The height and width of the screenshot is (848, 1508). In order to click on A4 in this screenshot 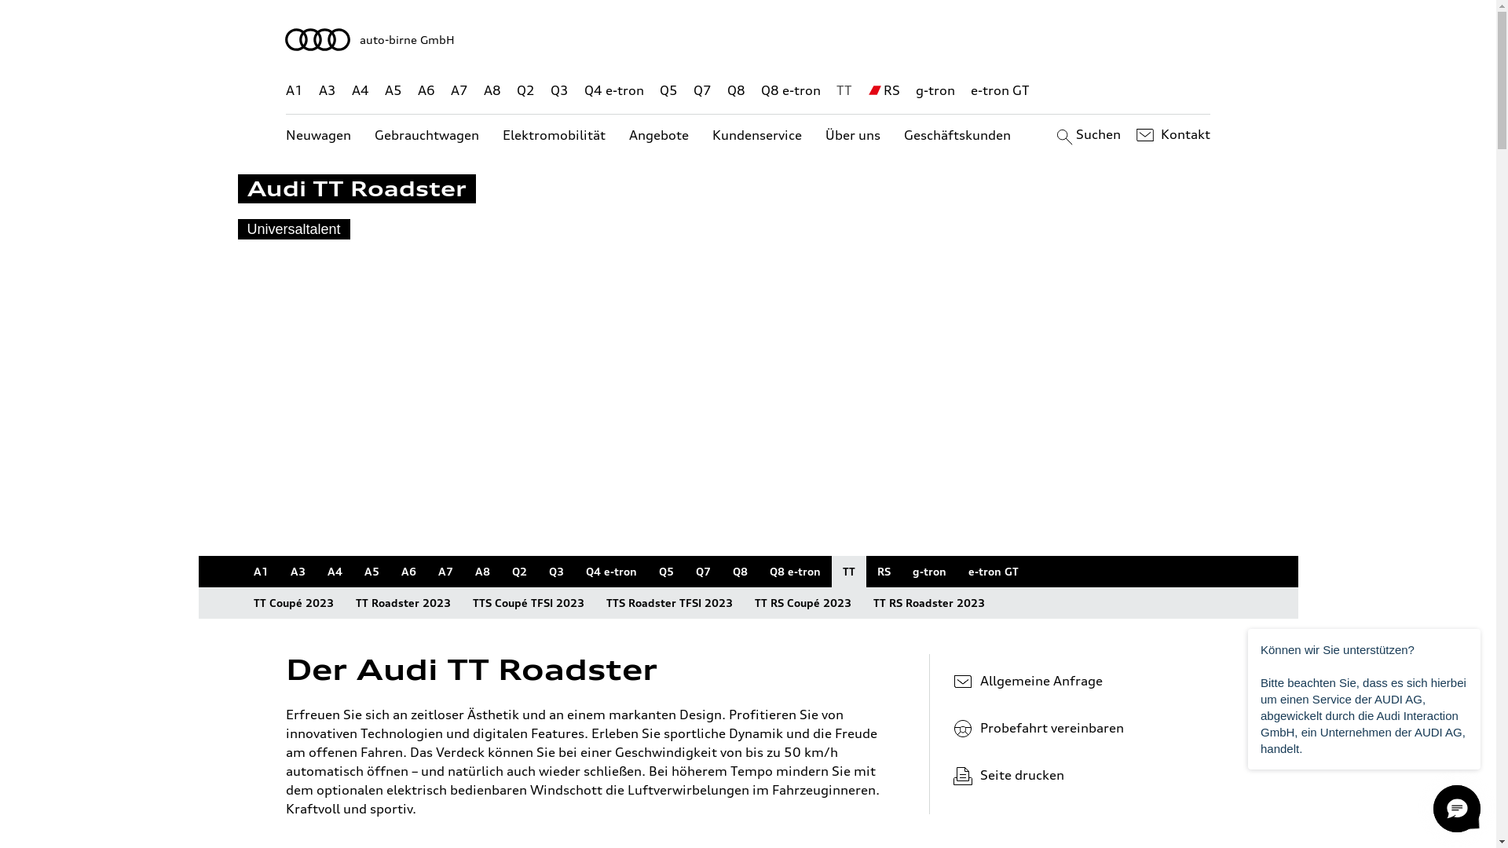, I will do `click(361, 91)`.